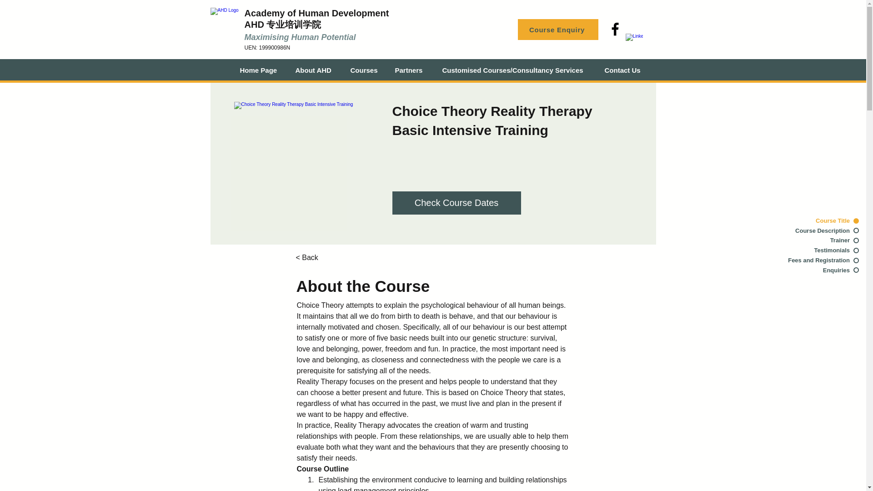 This screenshot has height=491, width=873. What do you see at coordinates (456, 203) in the screenshot?
I see `Check Course Dates` at bounding box center [456, 203].